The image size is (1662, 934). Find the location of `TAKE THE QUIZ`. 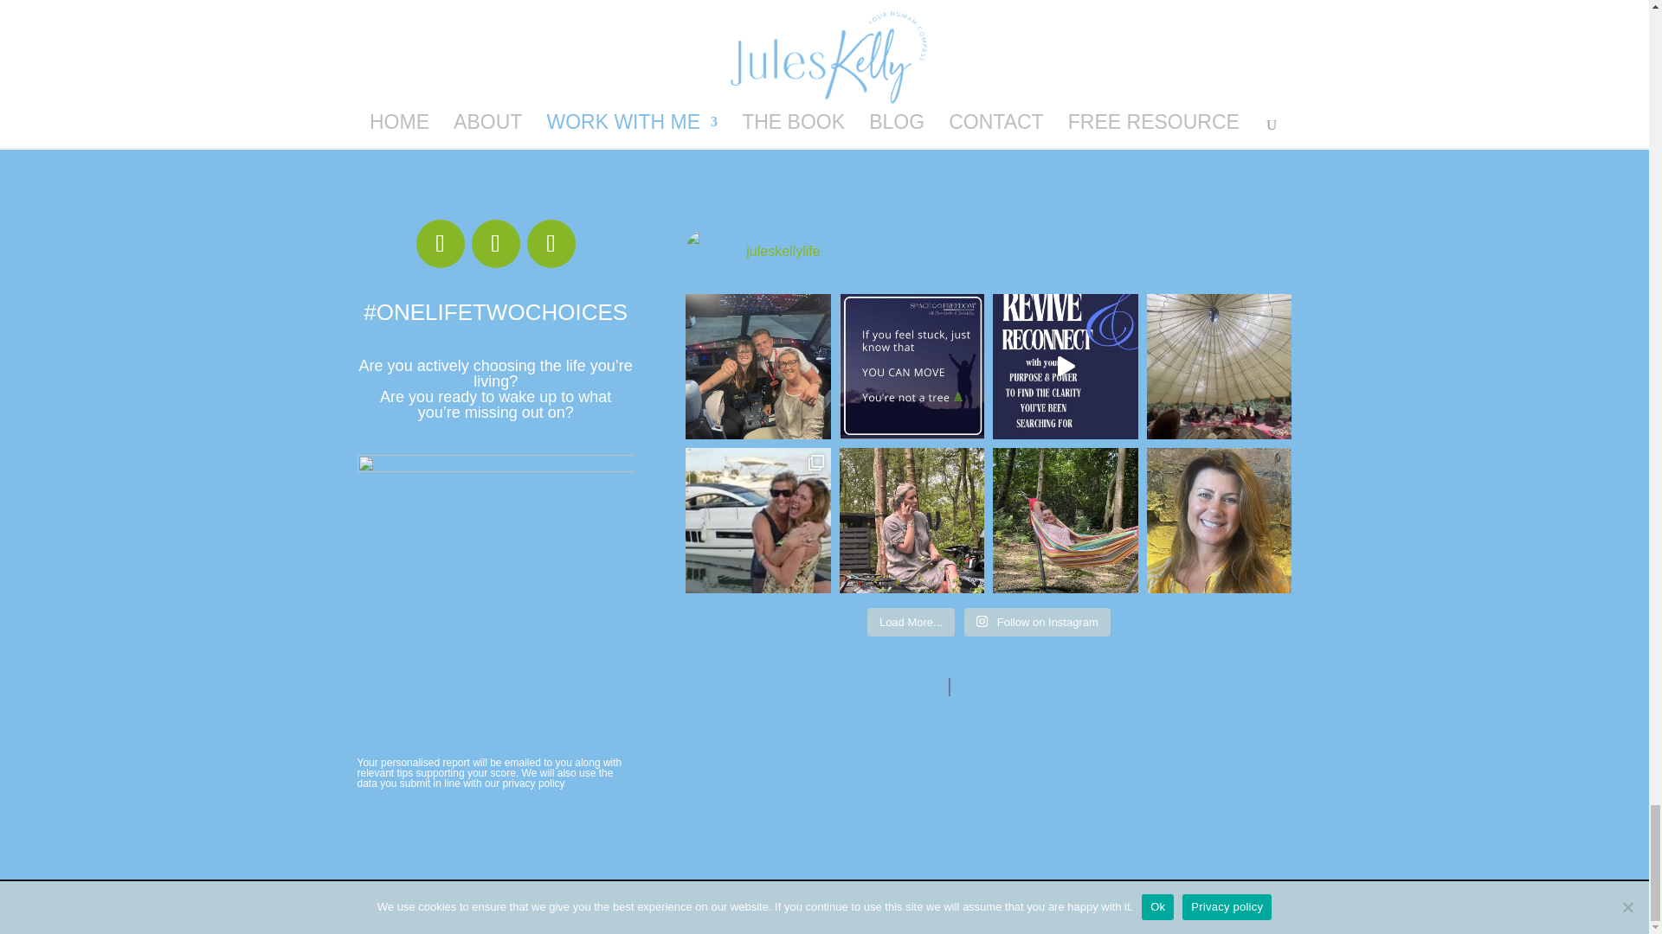

TAKE THE QUIZ is located at coordinates (1071, 100).